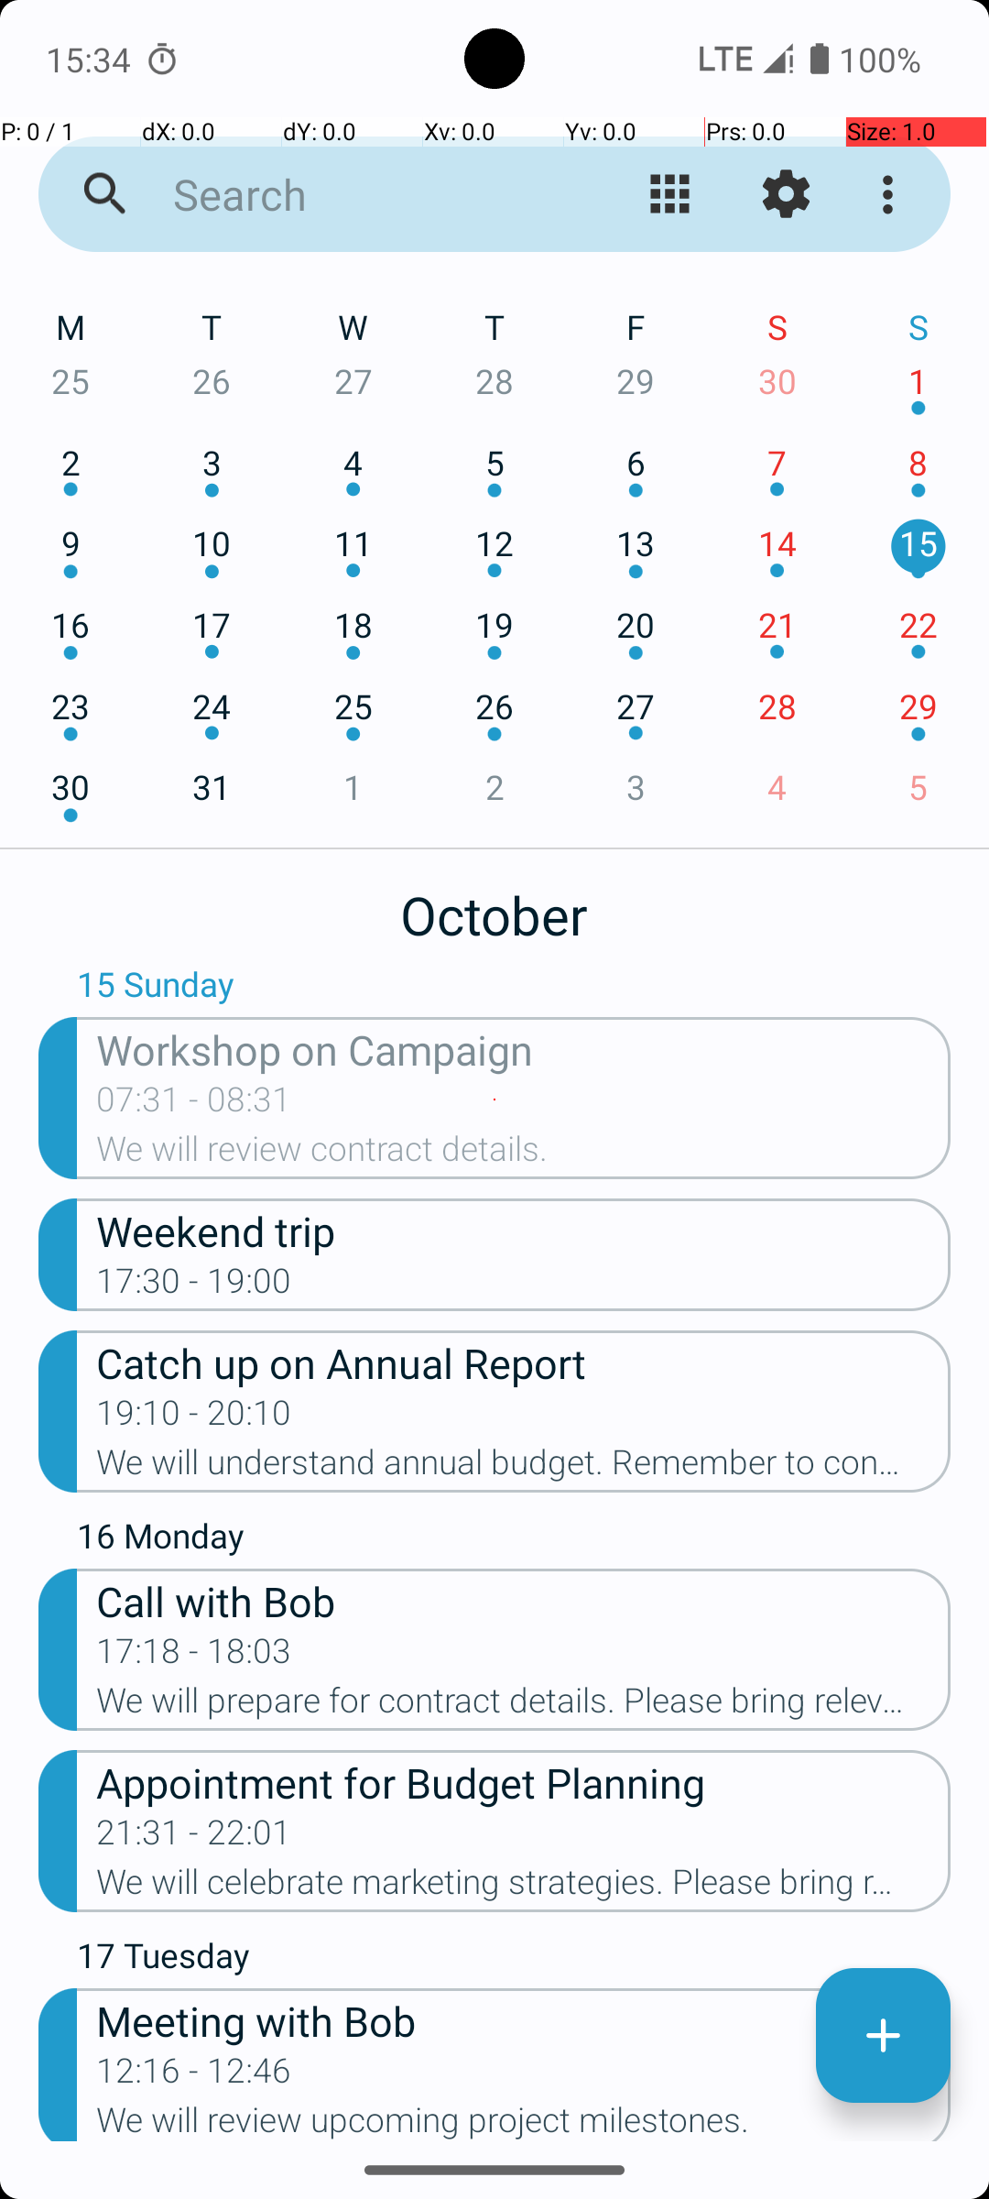  I want to click on 19:10 - 20:10, so click(194, 1467).